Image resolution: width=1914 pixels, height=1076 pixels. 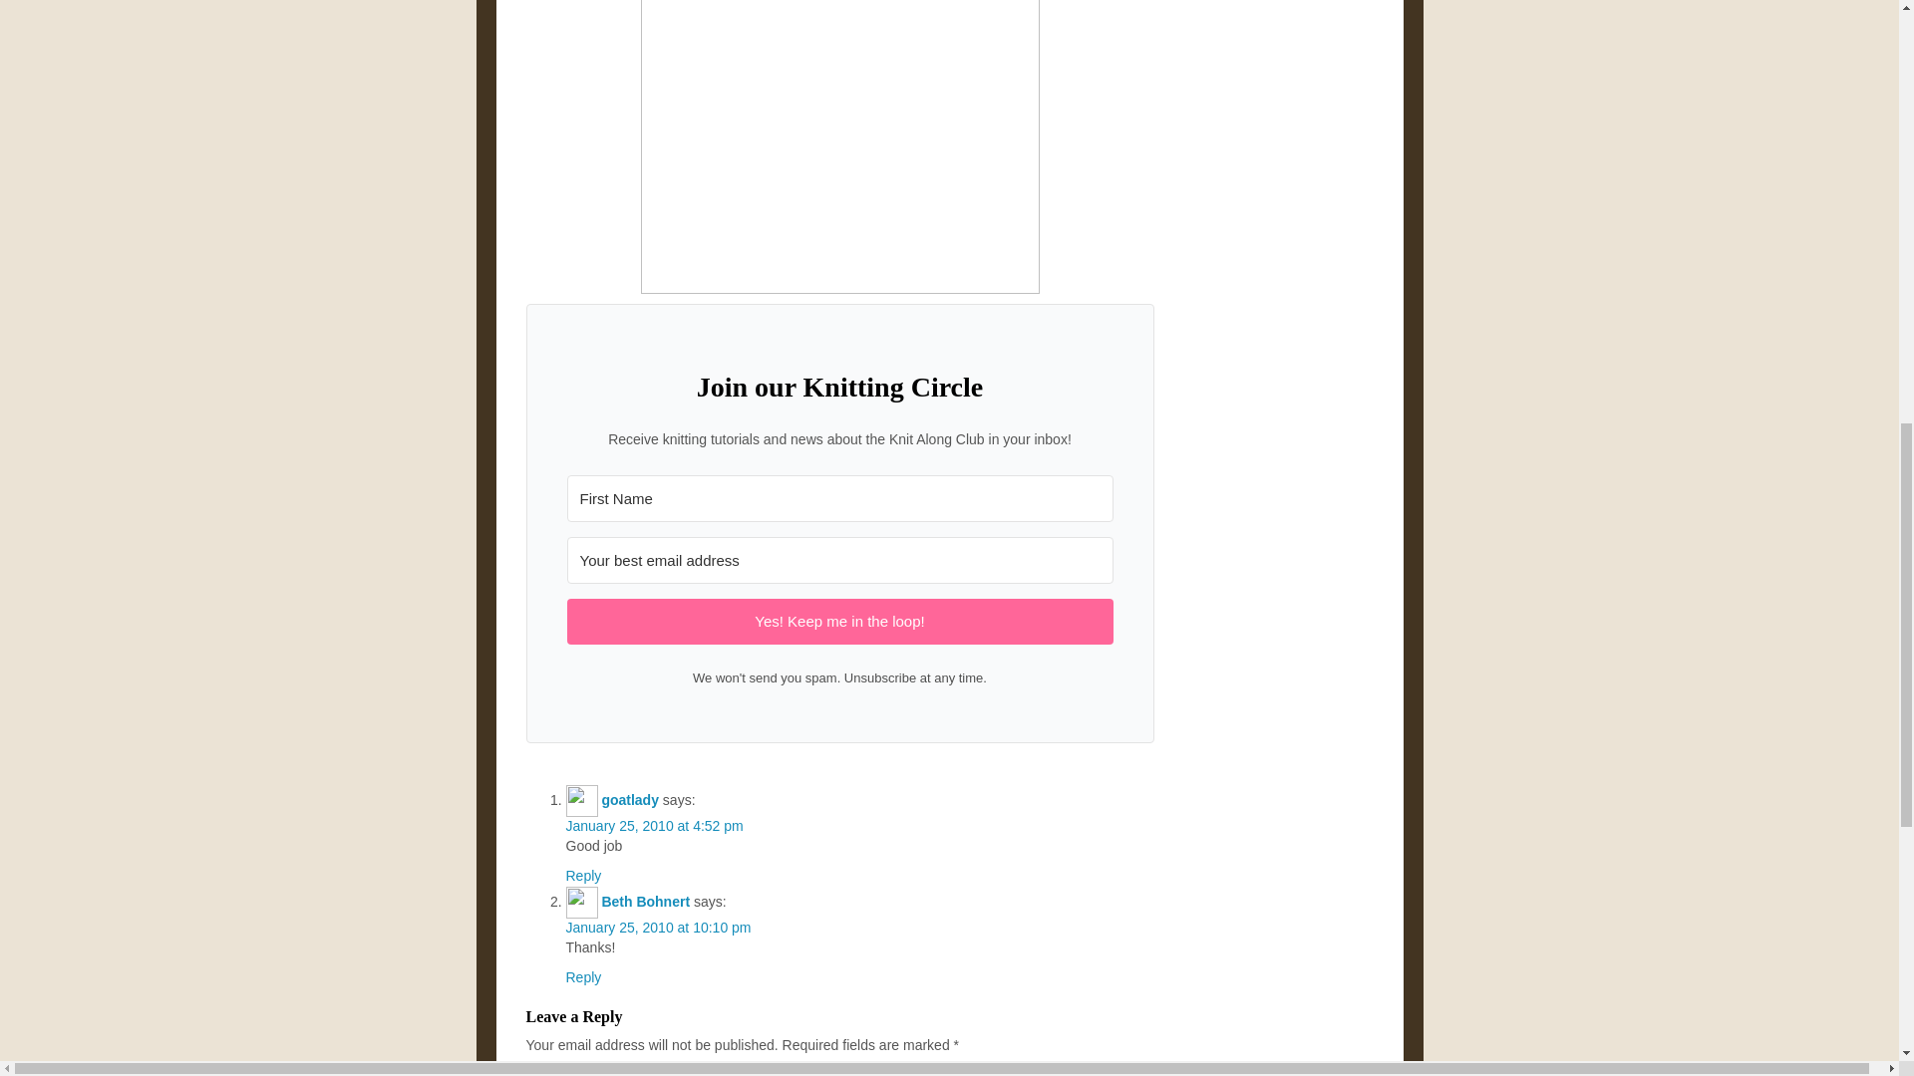 I want to click on Reply, so click(x=584, y=977).